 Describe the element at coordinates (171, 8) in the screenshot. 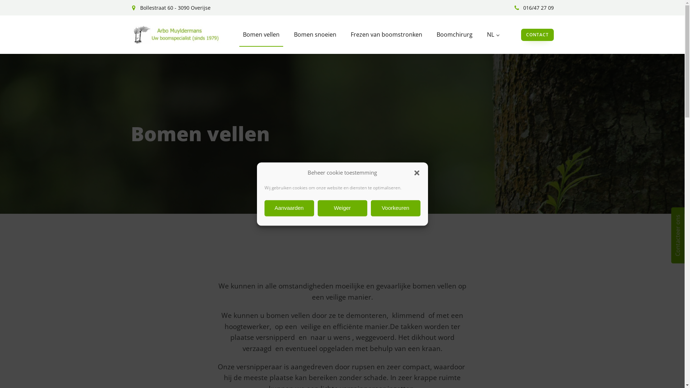

I see `Bollestraat 60 - 3090 Overijse` at that location.